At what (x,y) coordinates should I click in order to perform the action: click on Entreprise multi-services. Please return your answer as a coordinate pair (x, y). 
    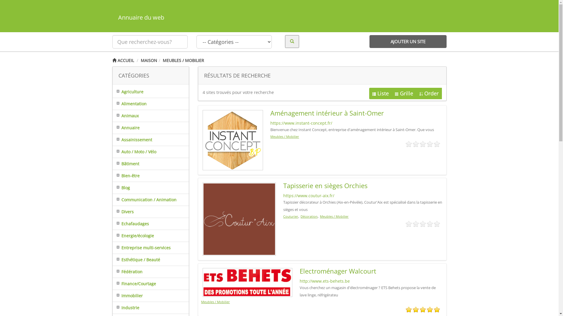
    Looking at the image, I should click on (142, 248).